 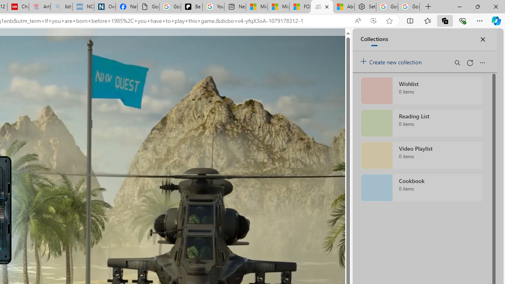 I want to click on Navy Quest, so click(x=322, y=7).